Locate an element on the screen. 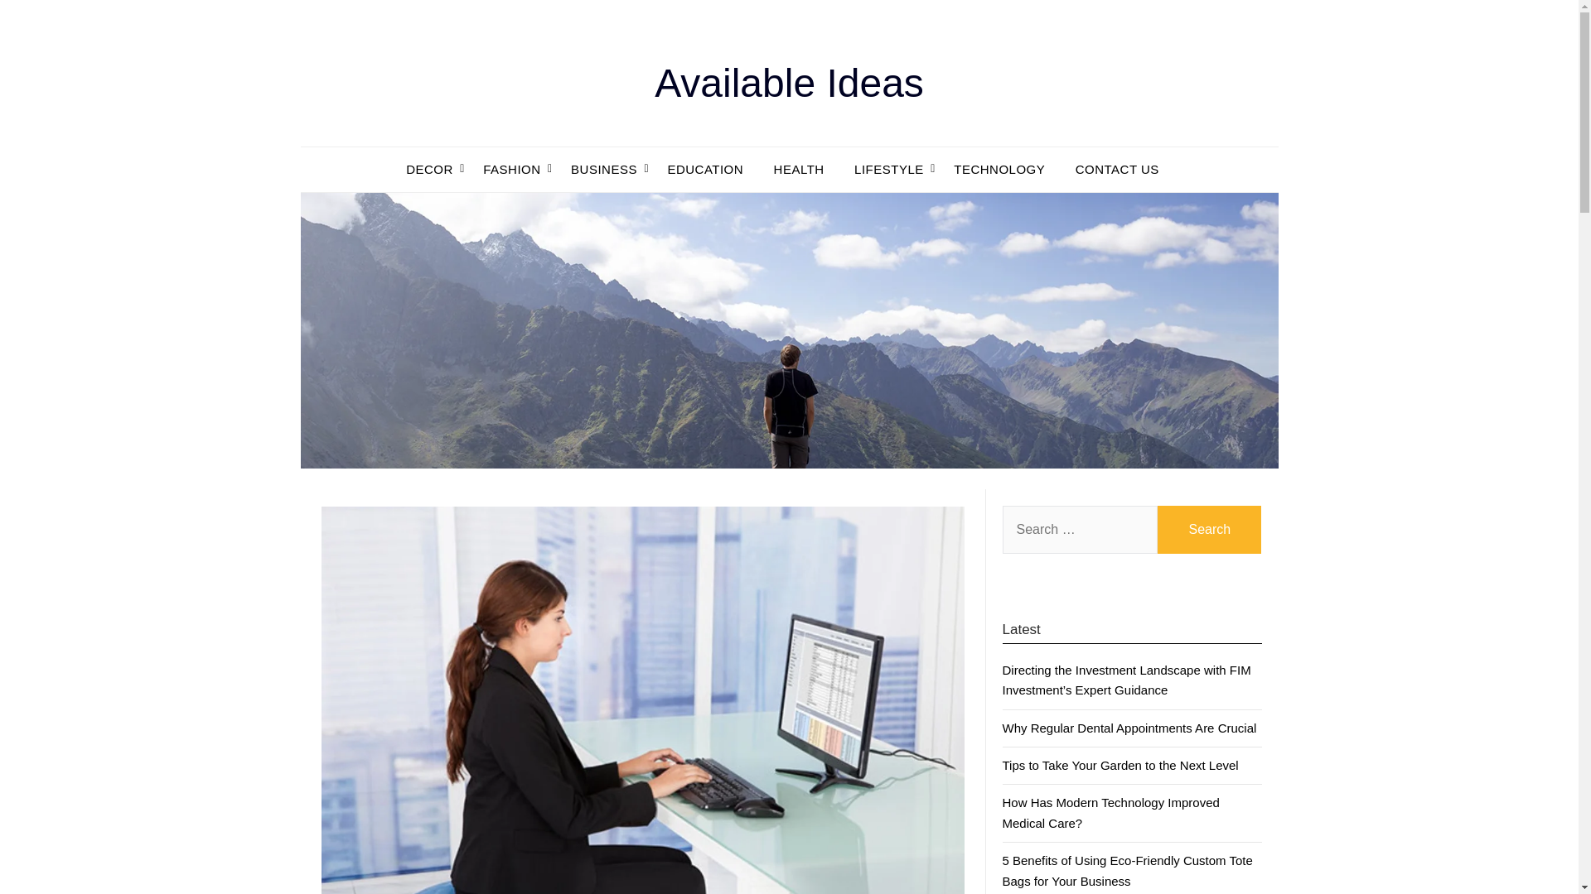 This screenshot has width=1591, height=894. EDUCATION is located at coordinates (705, 170).